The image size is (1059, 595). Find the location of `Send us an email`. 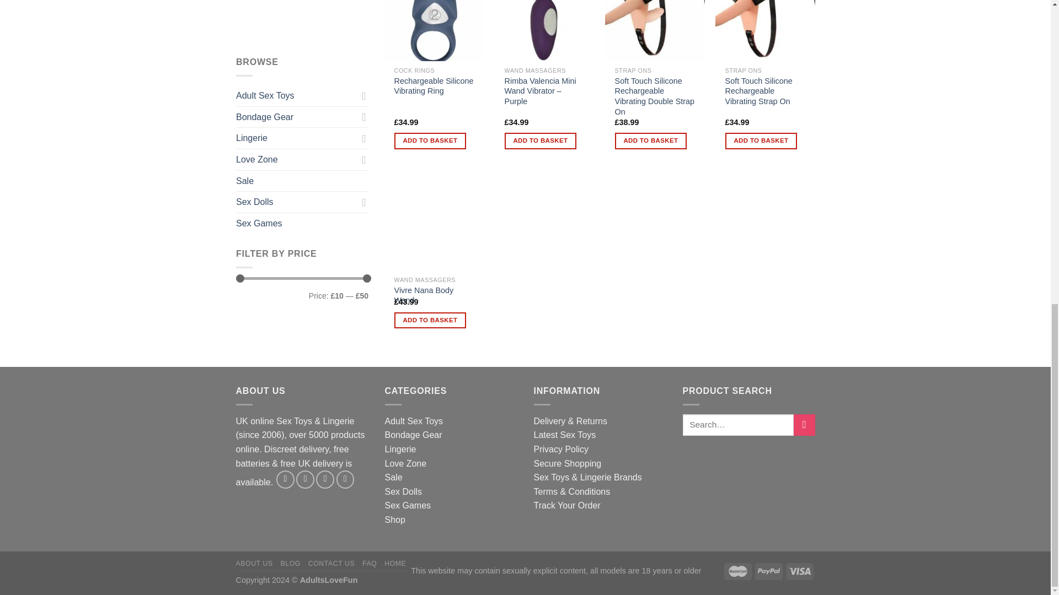

Send us an email is located at coordinates (325, 479).